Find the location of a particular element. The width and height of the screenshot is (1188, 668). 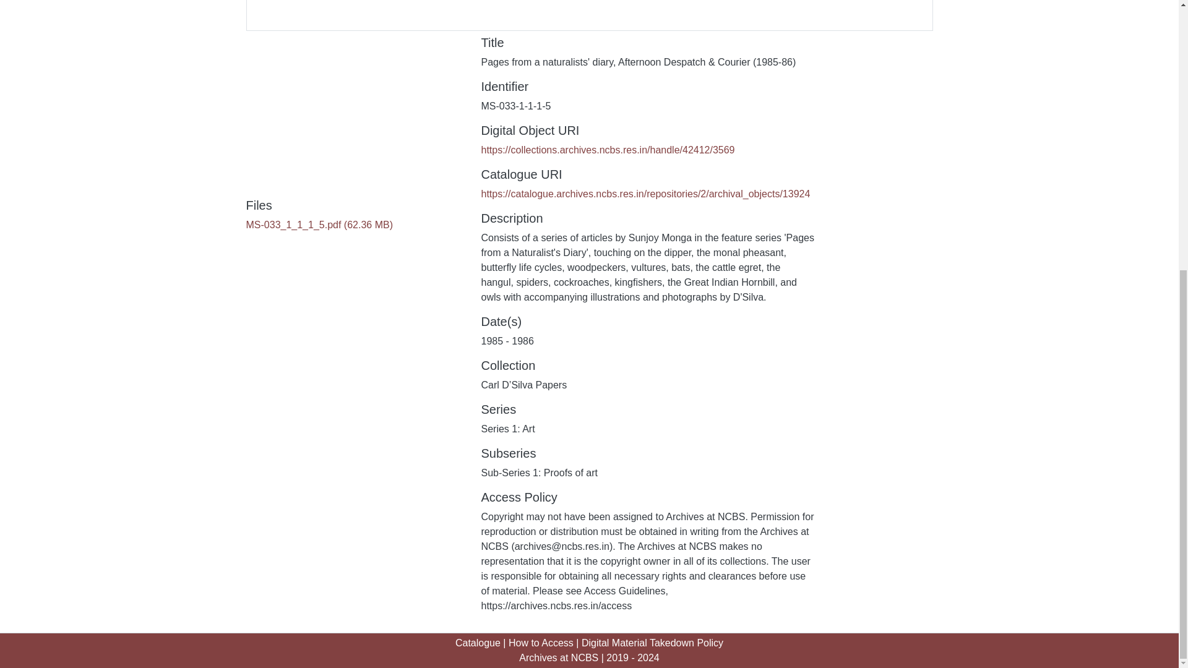

How to Access is located at coordinates (541, 643).